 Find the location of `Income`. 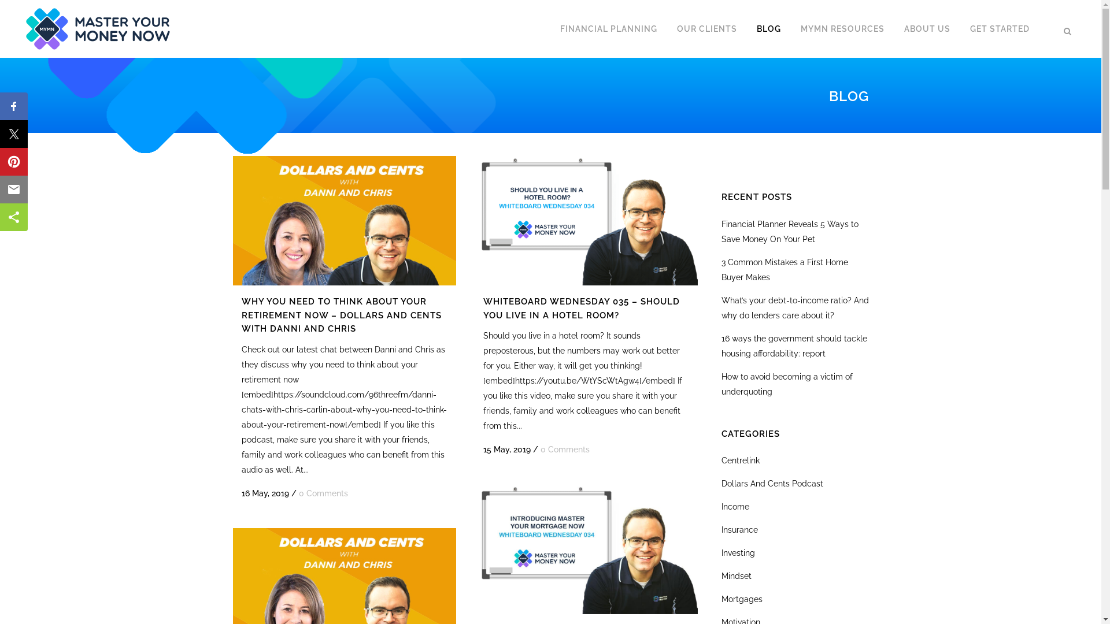

Income is located at coordinates (735, 507).